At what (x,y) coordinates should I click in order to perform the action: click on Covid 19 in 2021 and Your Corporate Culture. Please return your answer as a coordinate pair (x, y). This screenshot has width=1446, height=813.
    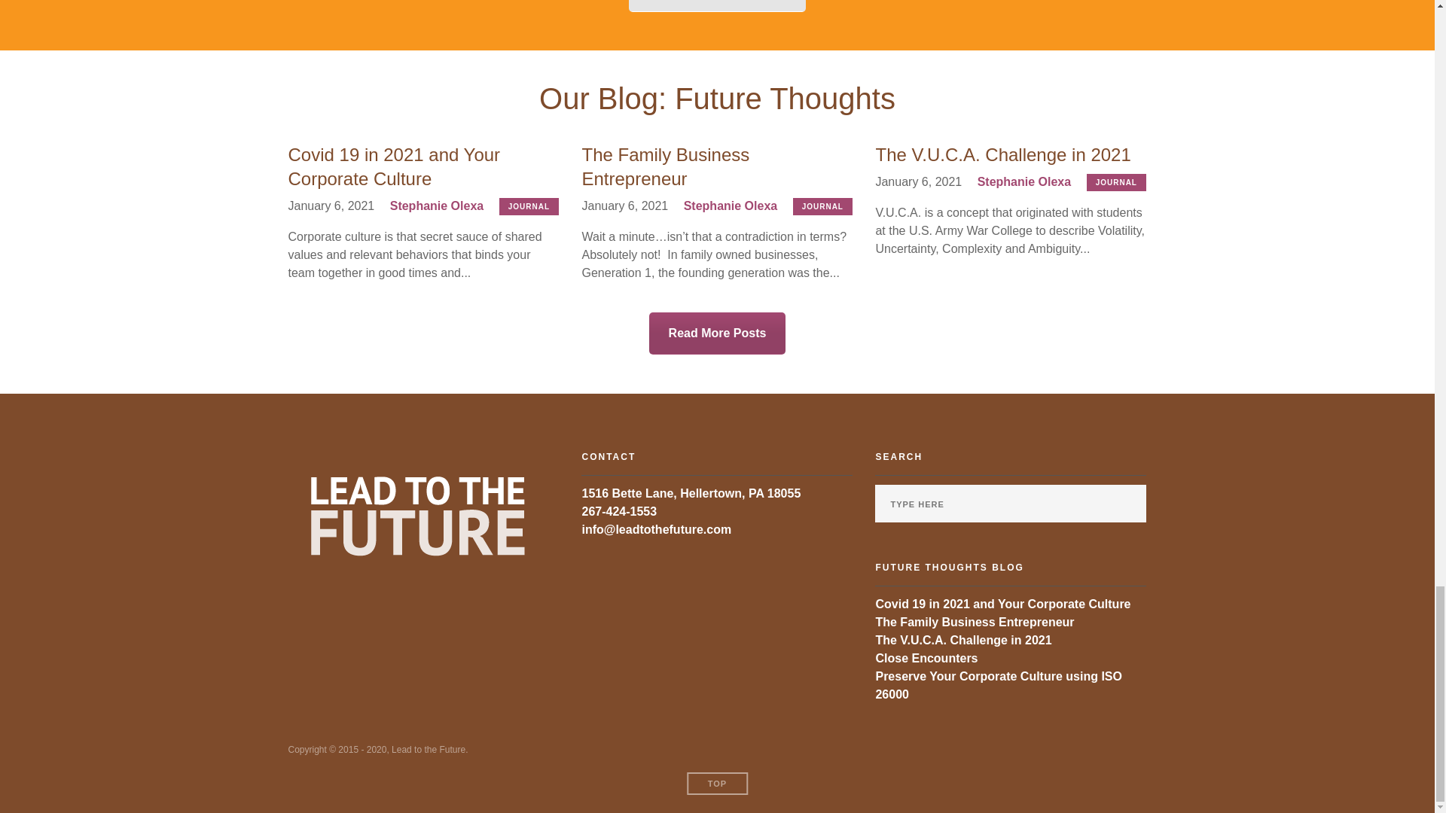
    Looking at the image, I should click on (423, 167).